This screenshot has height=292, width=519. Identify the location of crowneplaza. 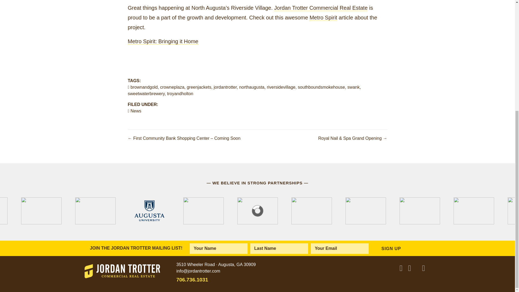
(172, 87).